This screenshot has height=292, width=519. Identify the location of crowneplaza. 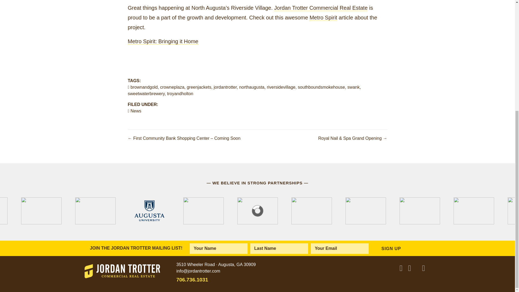
(172, 87).